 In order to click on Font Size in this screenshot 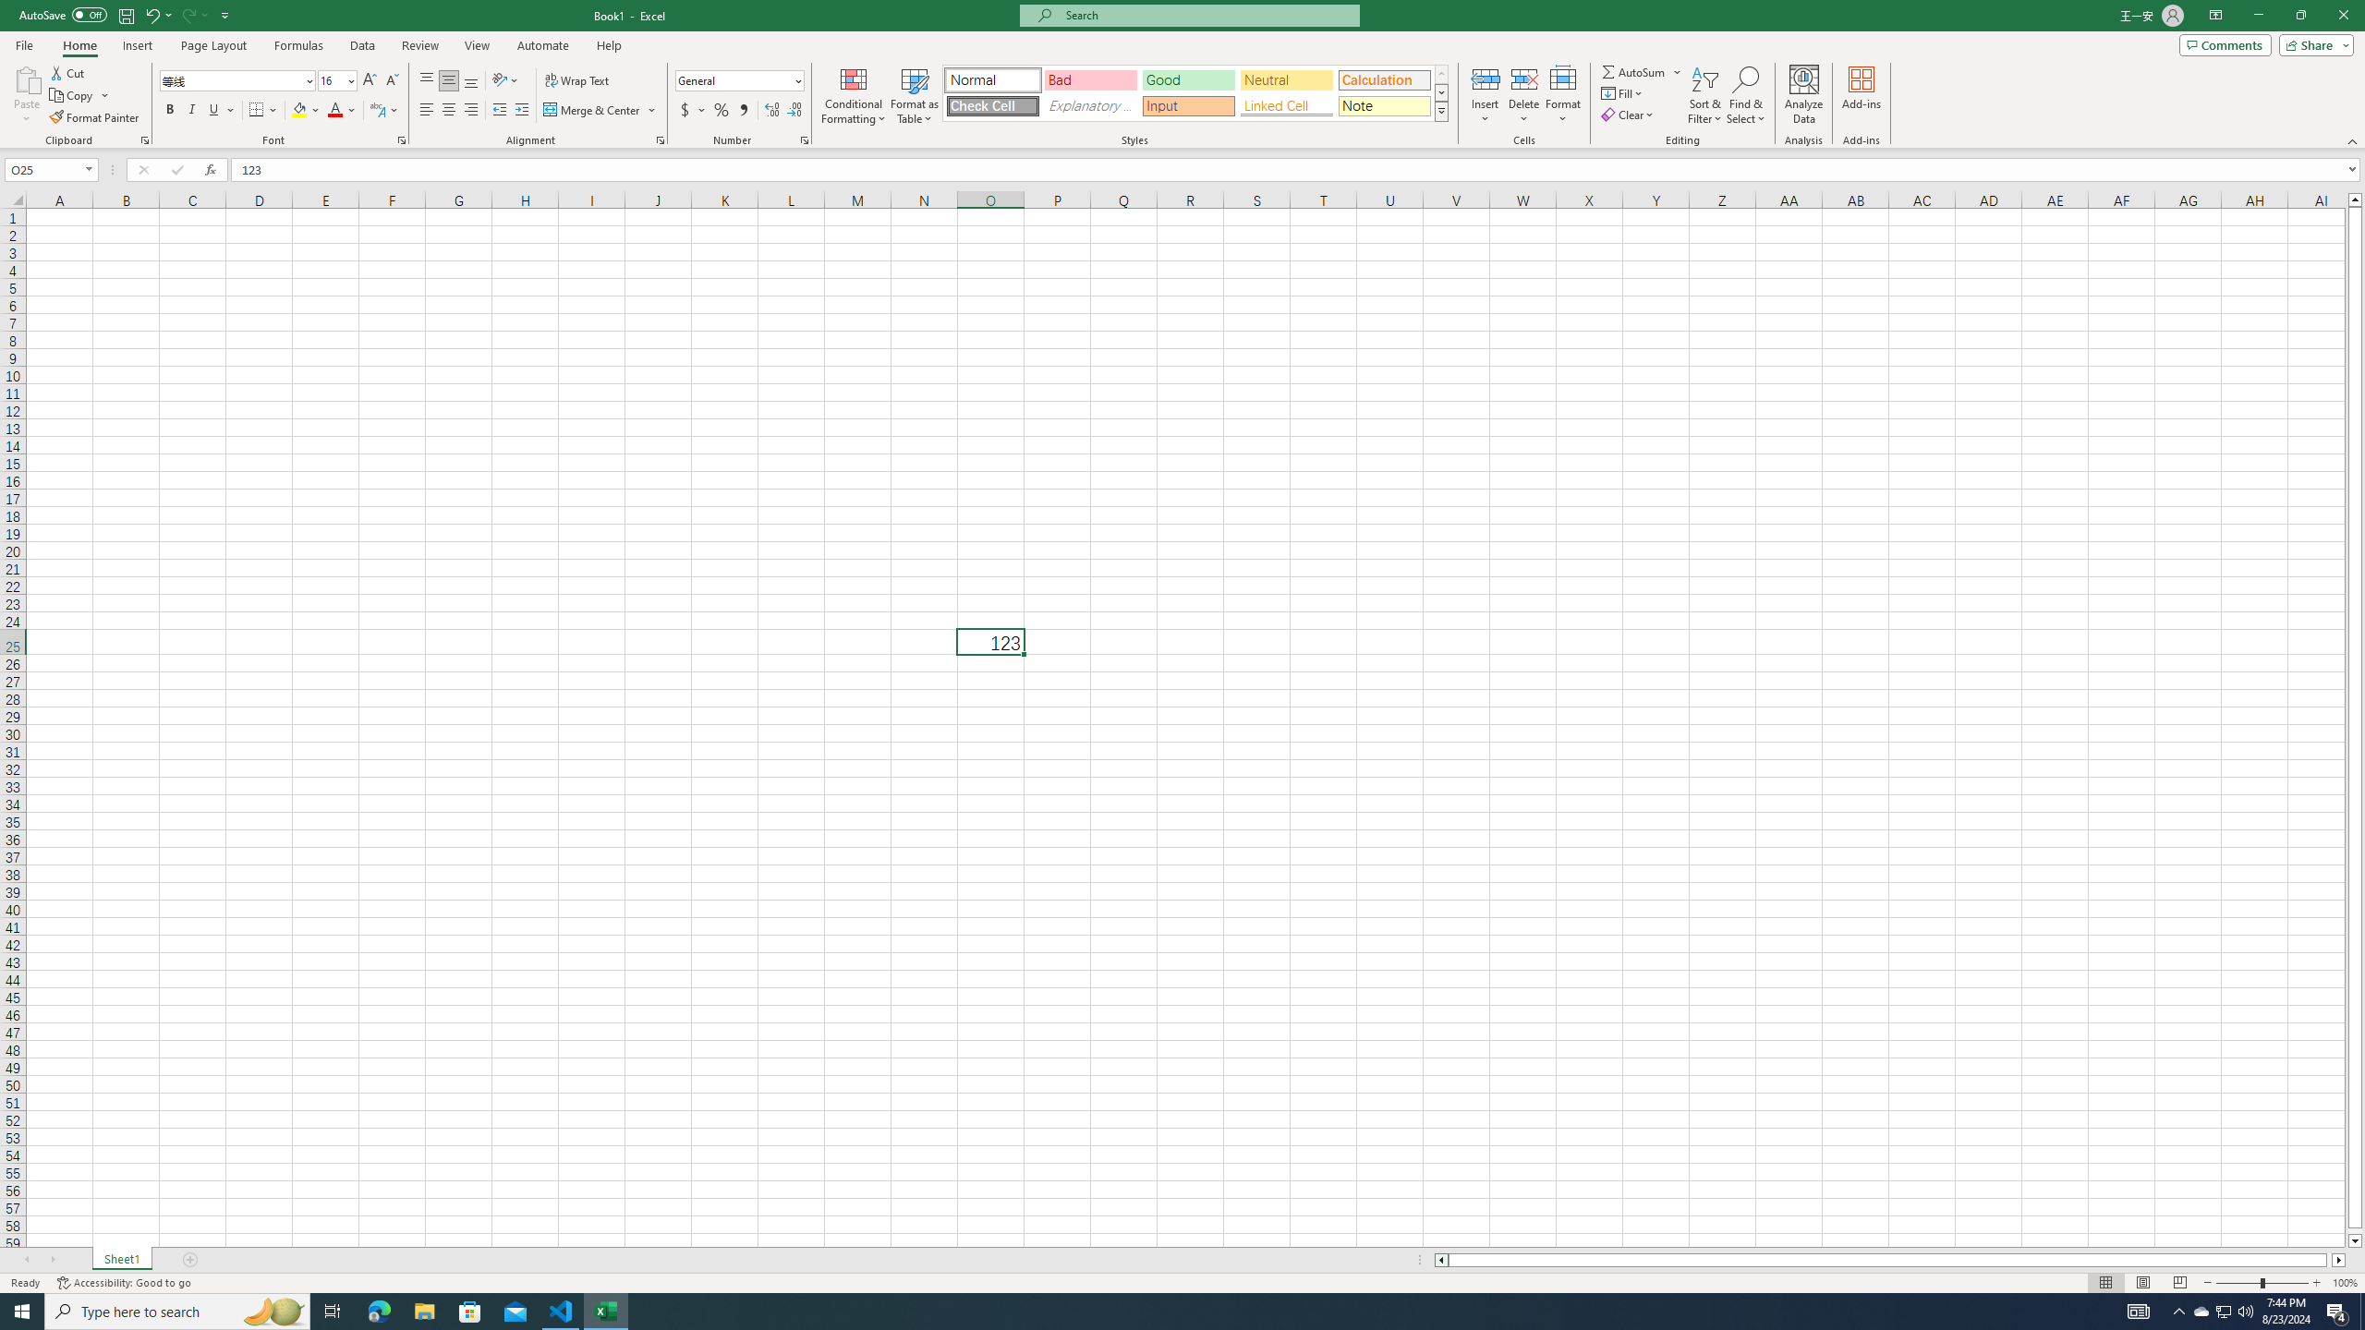, I will do `click(332, 79)`.